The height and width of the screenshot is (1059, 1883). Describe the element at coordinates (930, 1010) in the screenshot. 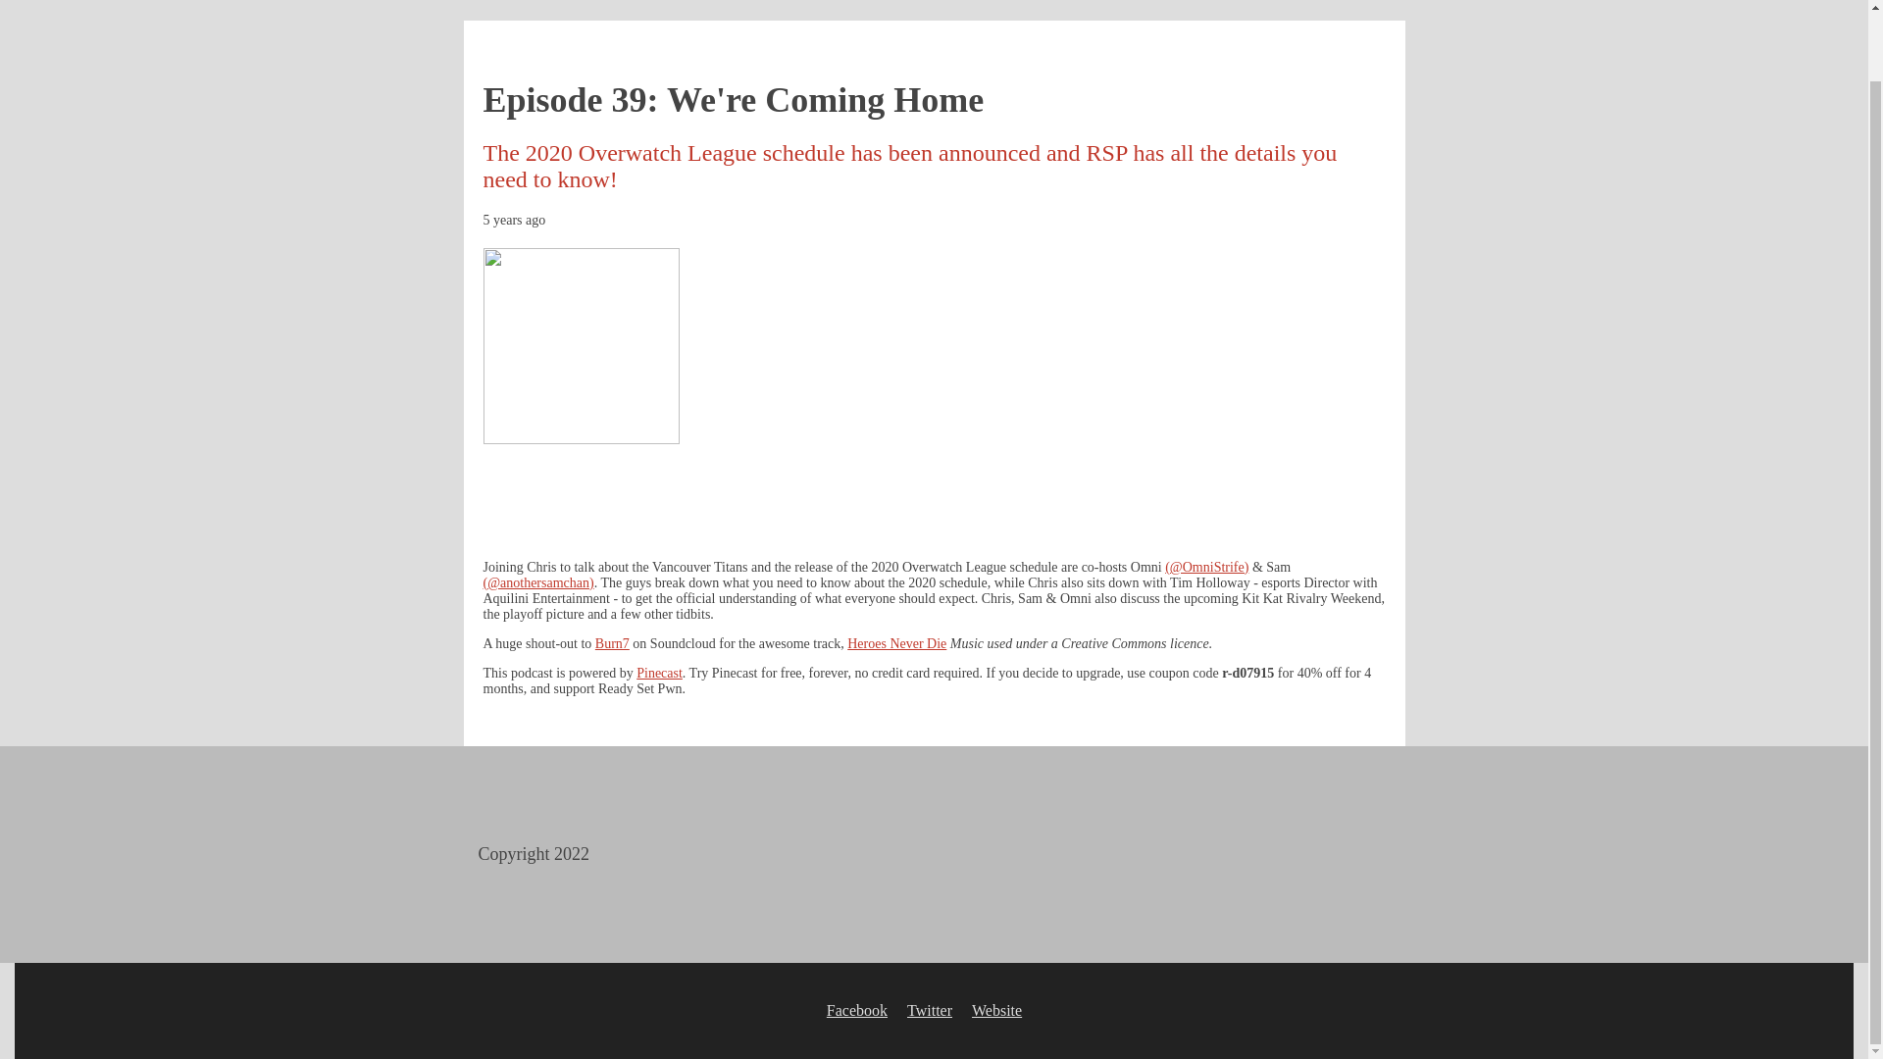

I see `Twitter` at that location.